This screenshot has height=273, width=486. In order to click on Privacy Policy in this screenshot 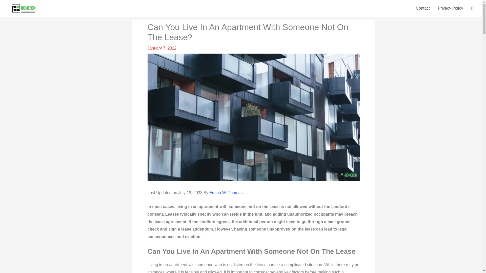, I will do `click(451, 8)`.